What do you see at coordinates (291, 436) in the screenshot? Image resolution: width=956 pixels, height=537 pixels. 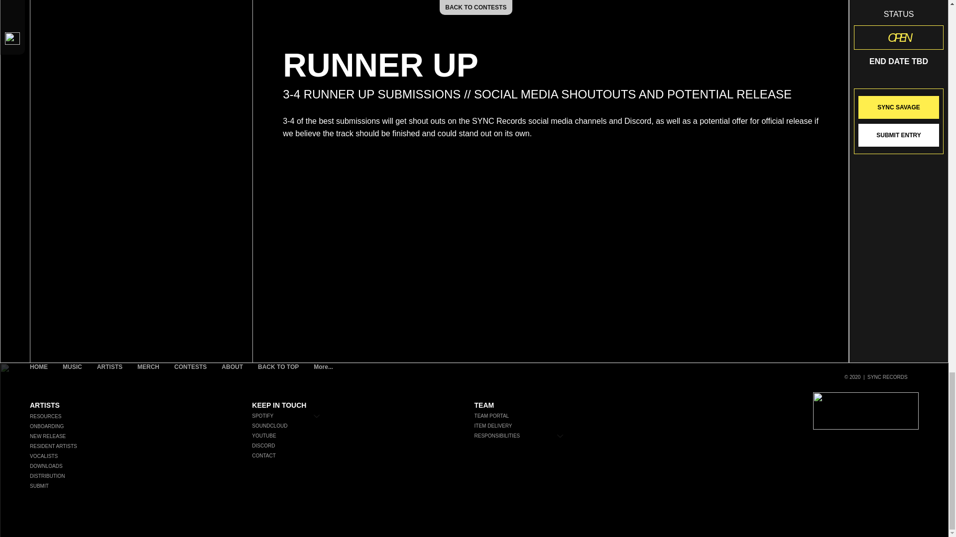 I see `YOUTUBE` at bounding box center [291, 436].